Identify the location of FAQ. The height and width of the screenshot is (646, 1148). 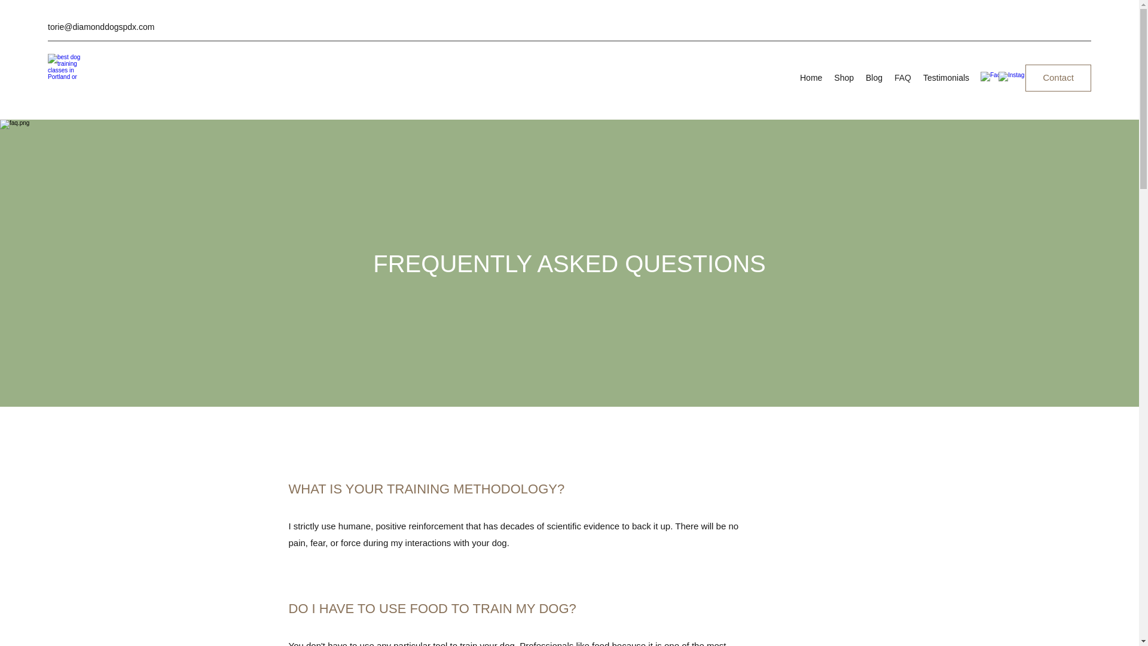
(903, 77).